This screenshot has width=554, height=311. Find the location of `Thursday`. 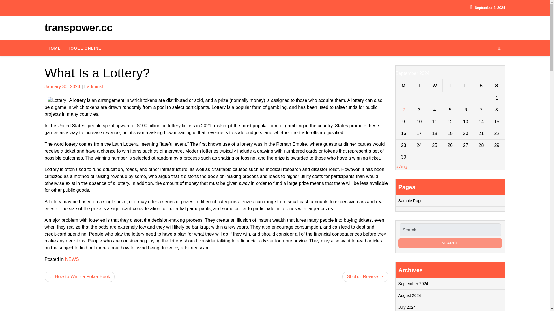

Thursday is located at coordinates (450, 86).